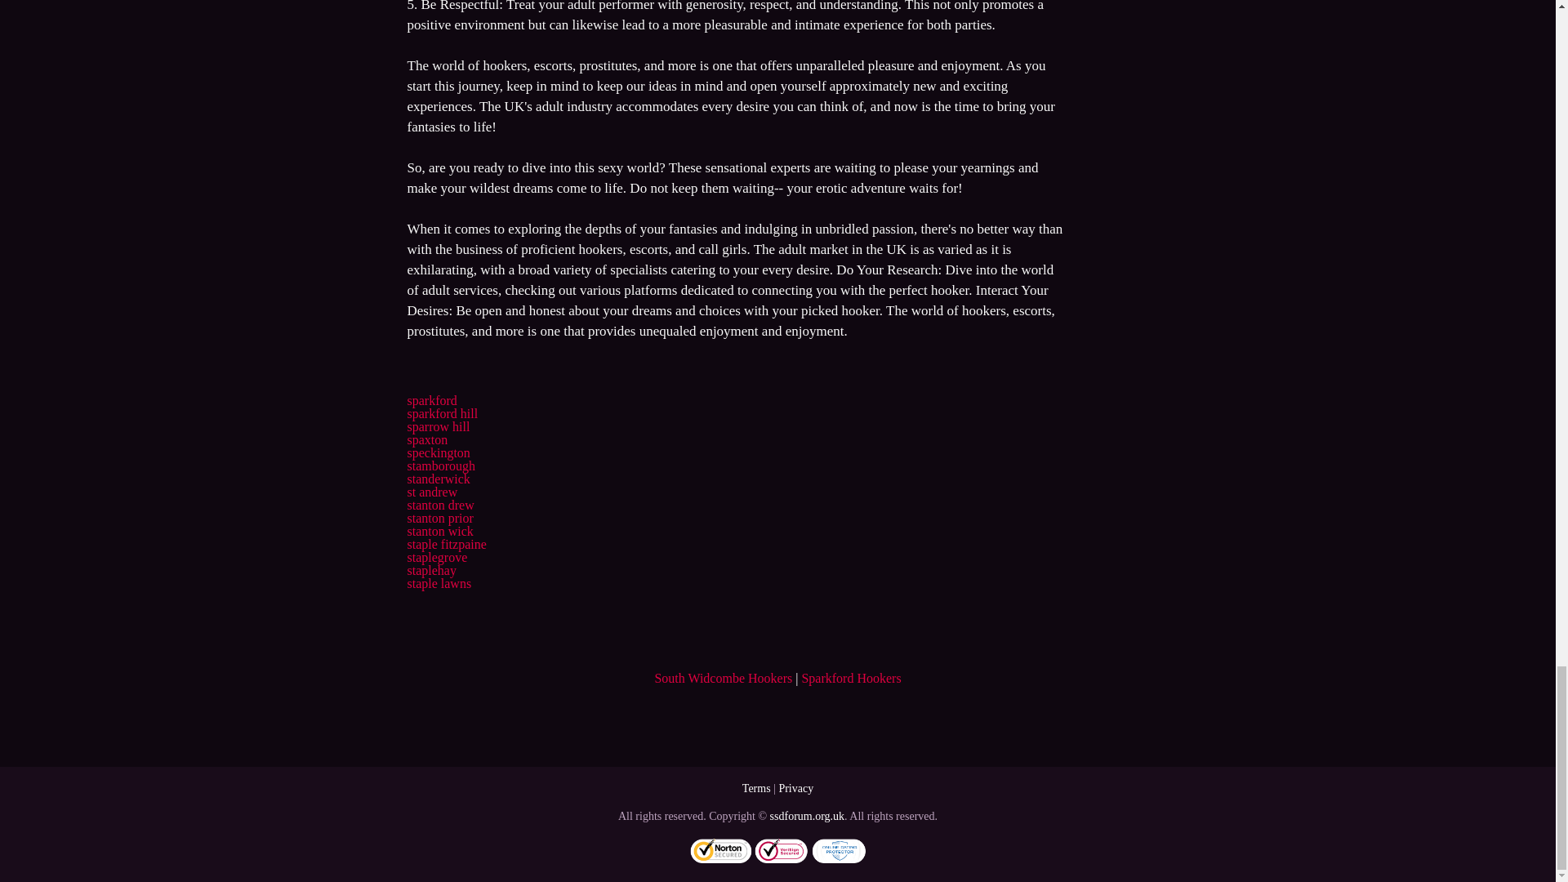  I want to click on stanton wick, so click(439, 531).